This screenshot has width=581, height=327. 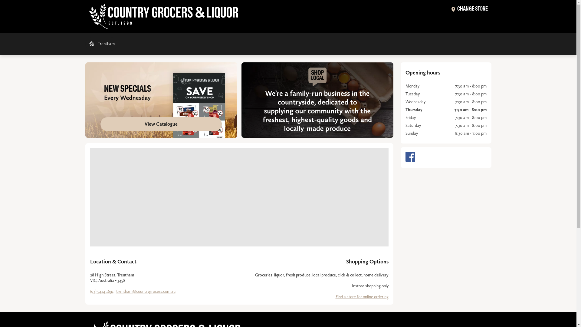 What do you see at coordinates (101, 44) in the screenshot?
I see `Trentham` at bounding box center [101, 44].